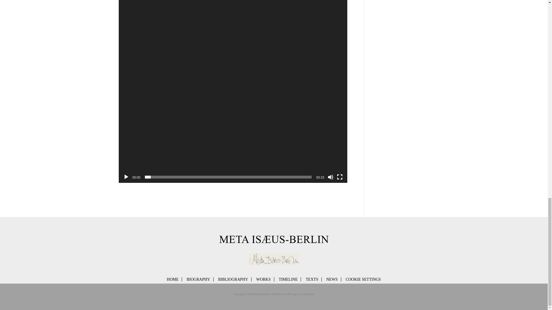  What do you see at coordinates (288, 279) in the screenshot?
I see `TIMELINE` at bounding box center [288, 279].